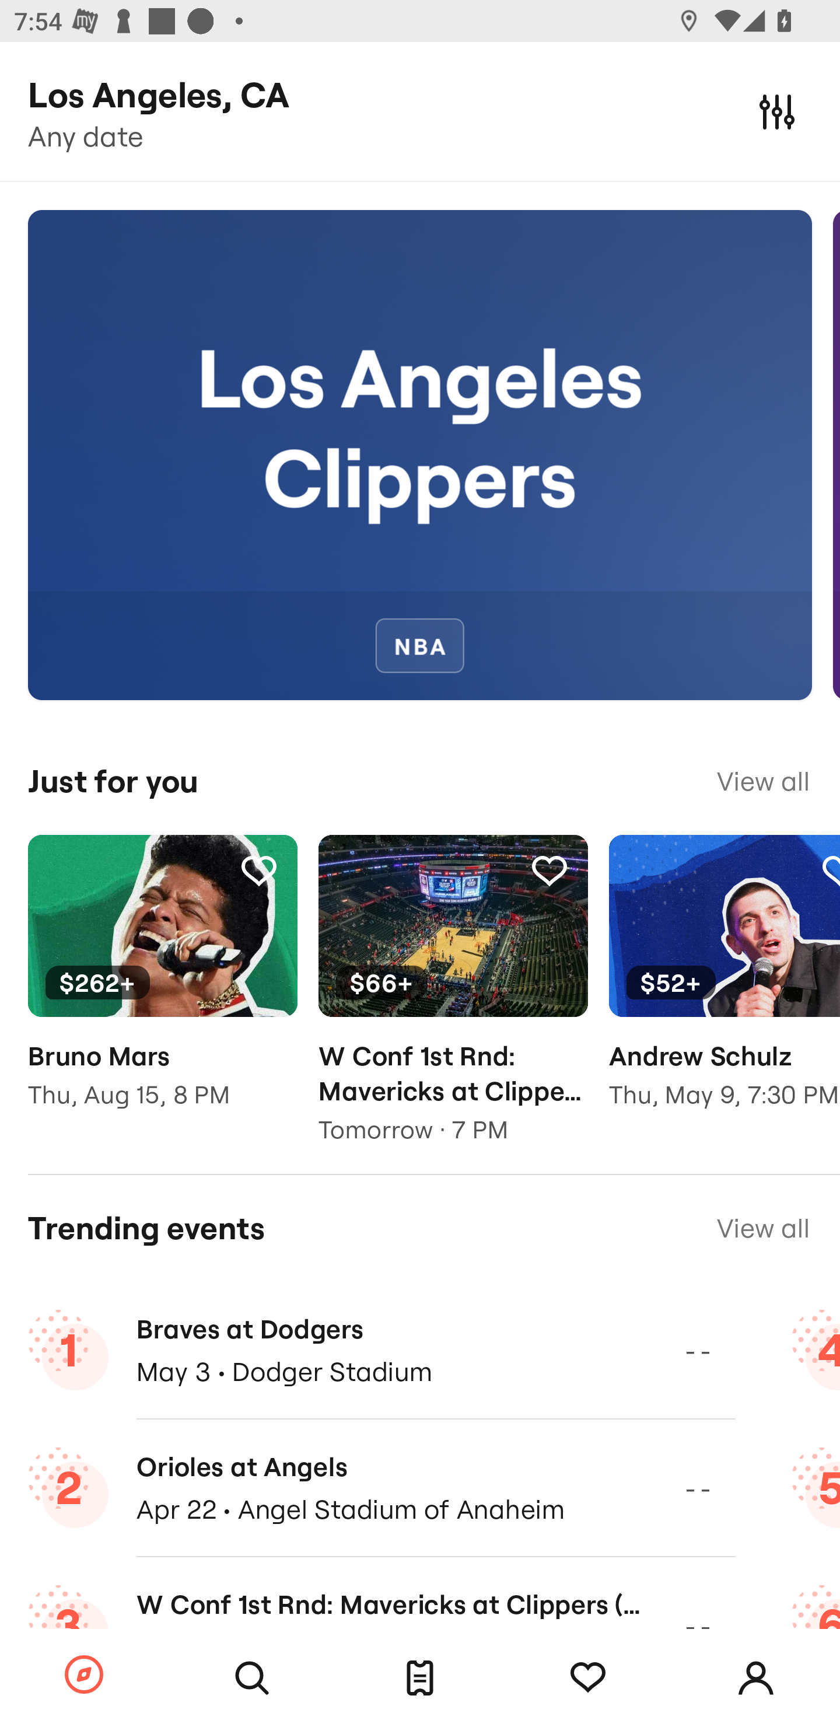 The image size is (840, 1727). I want to click on View all, so click(763, 781).